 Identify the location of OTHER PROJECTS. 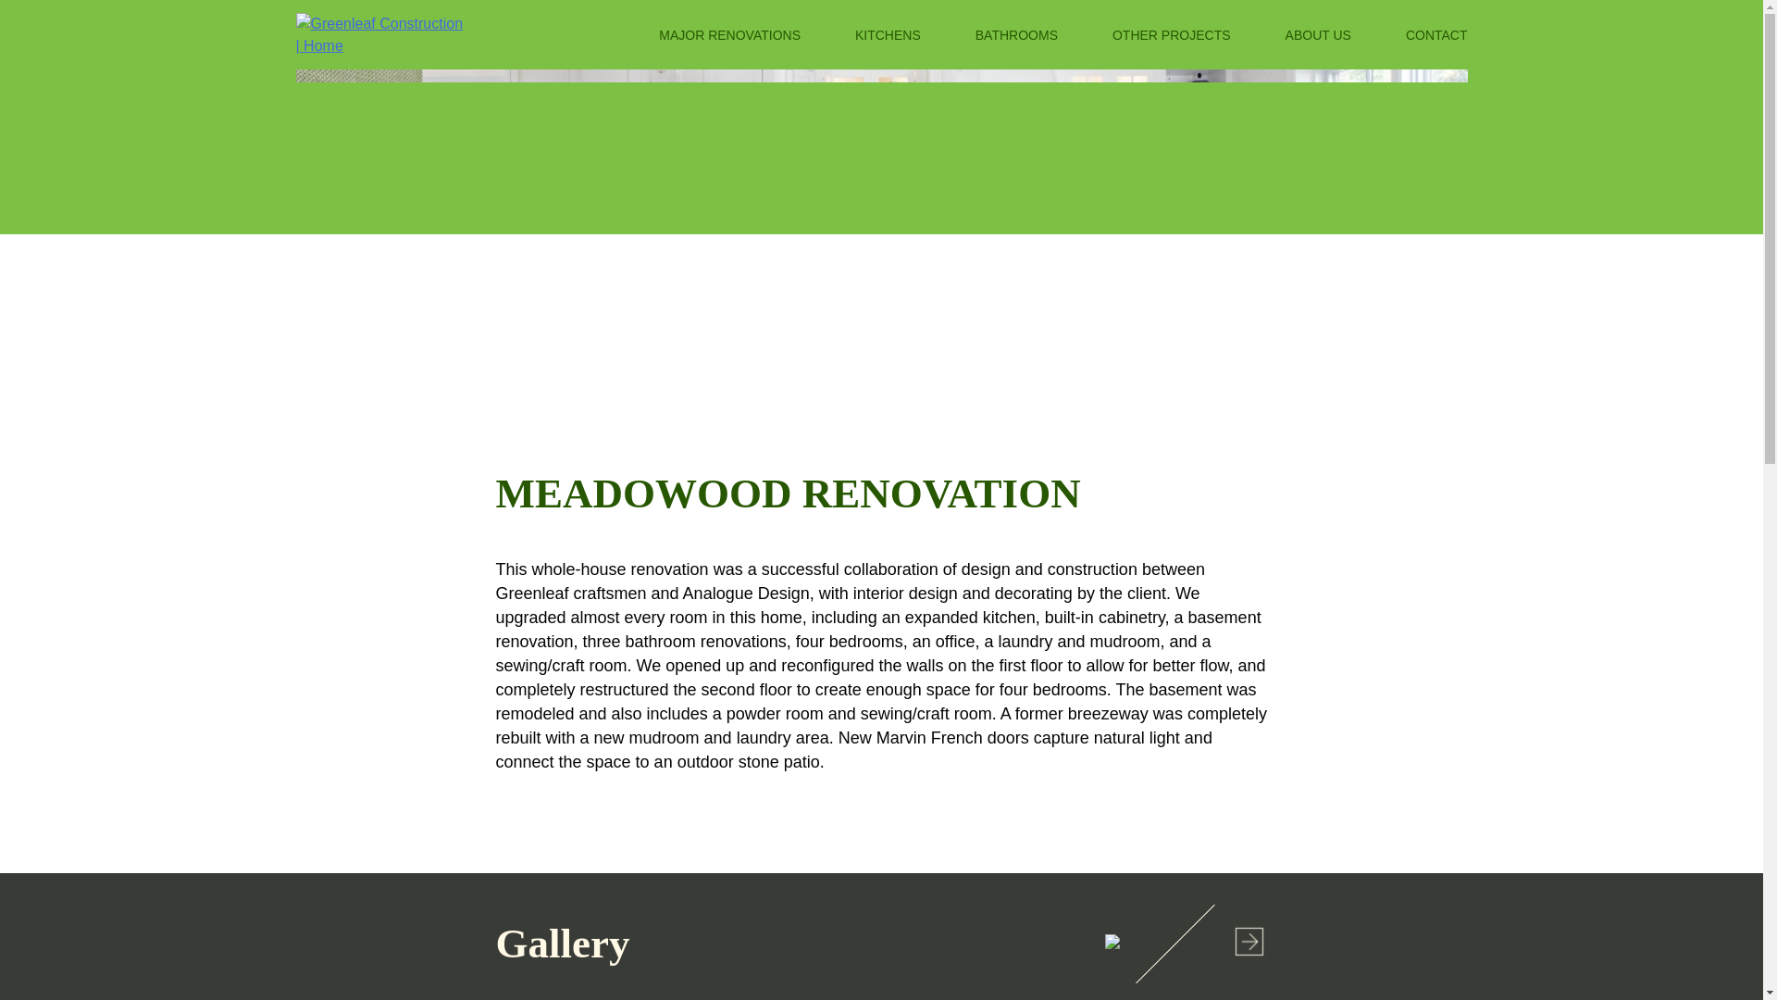
(1172, 34).